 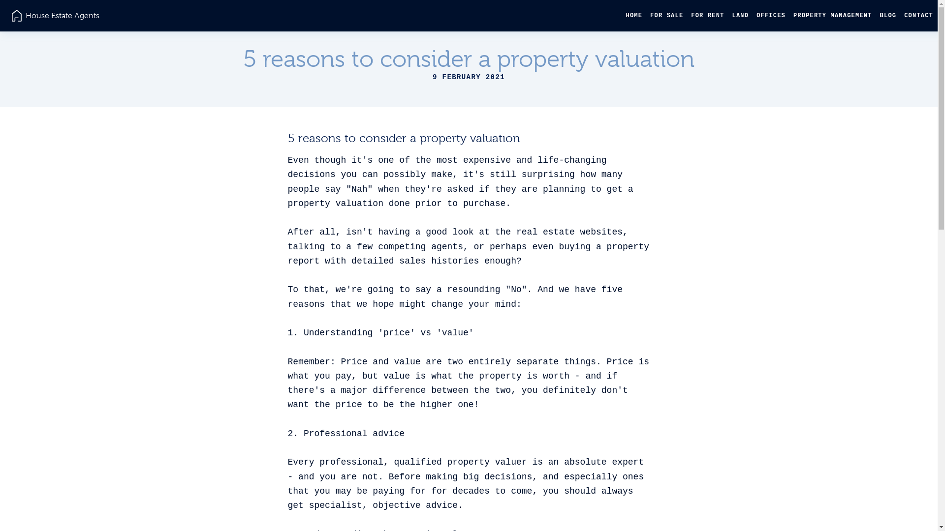 I want to click on OFFICES, so click(x=771, y=16).